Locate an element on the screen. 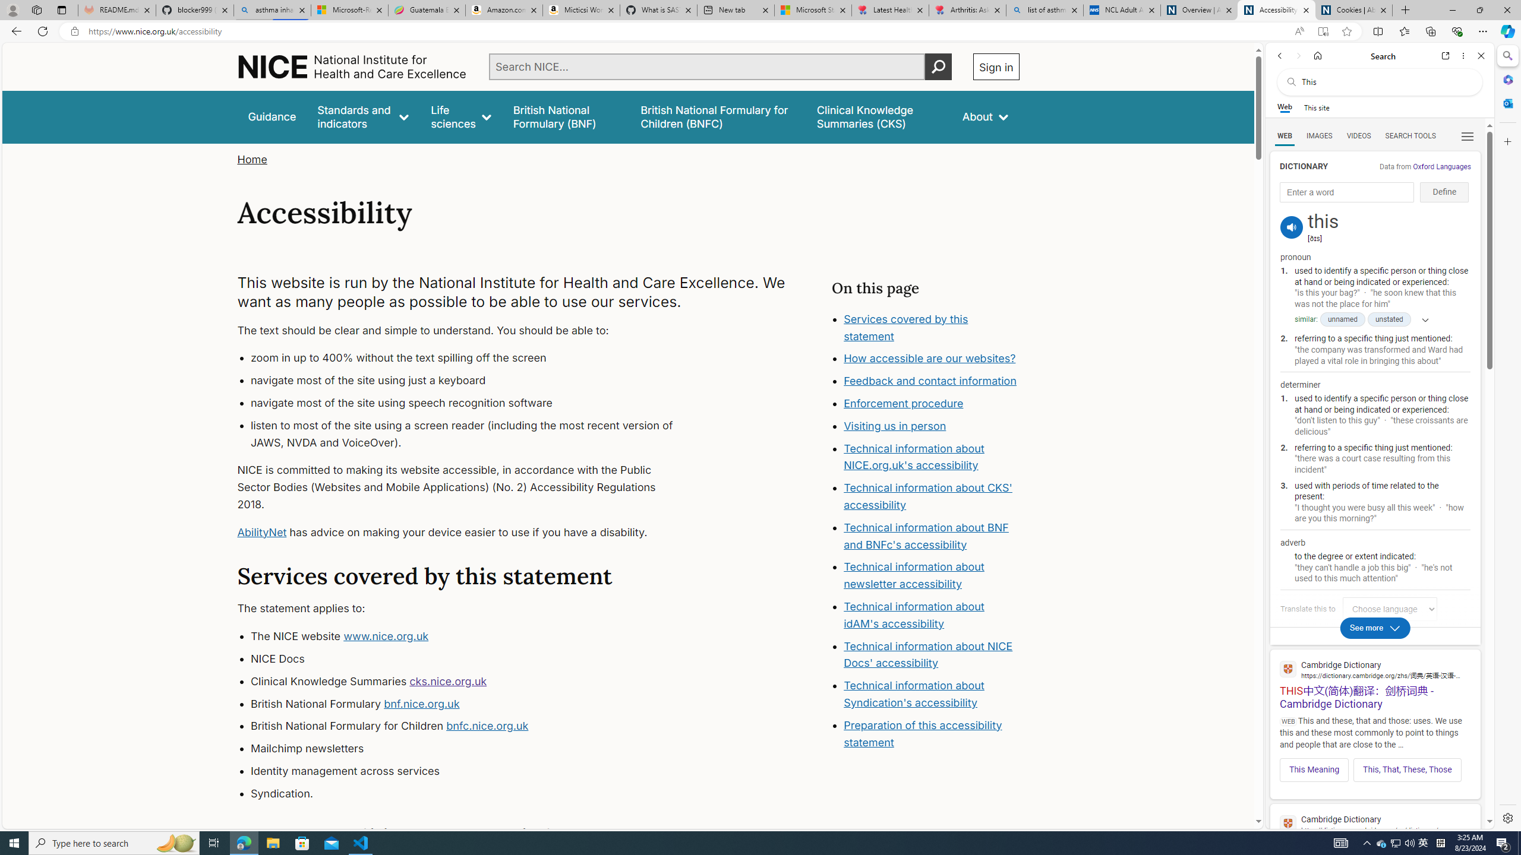  unstated is located at coordinates (1389, 319).